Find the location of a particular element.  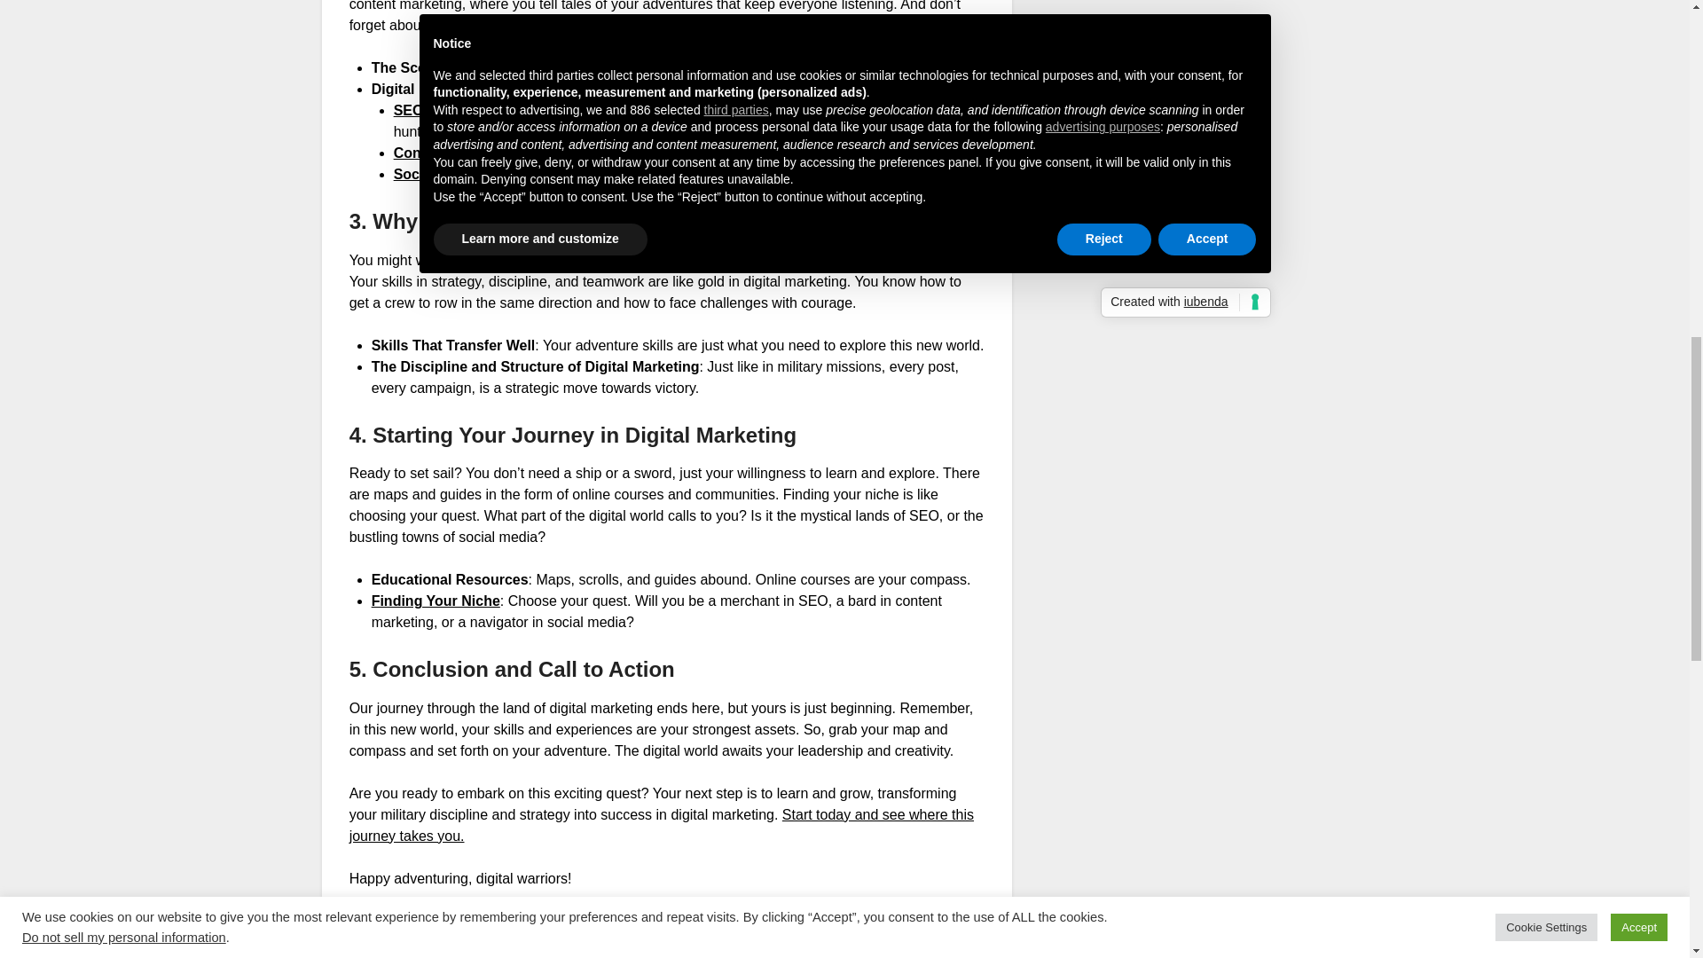

WhatsApp is located at coordinates (439, 951).